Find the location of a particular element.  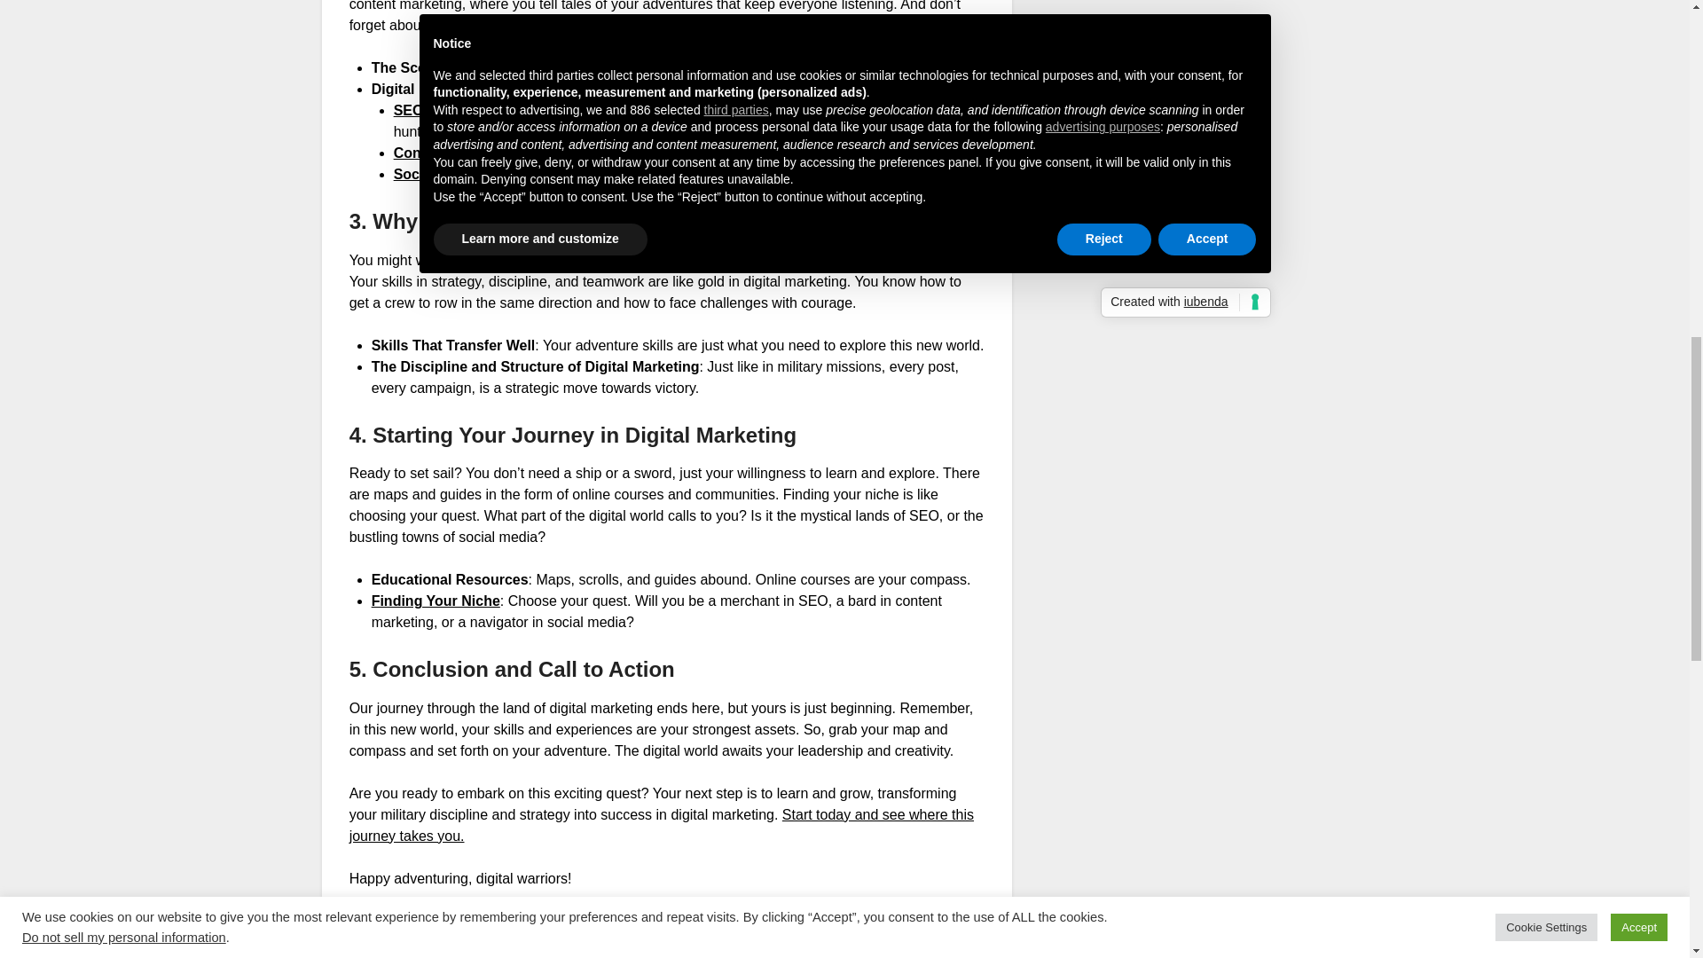

WhatsApp is located at coordinates (439, 951).